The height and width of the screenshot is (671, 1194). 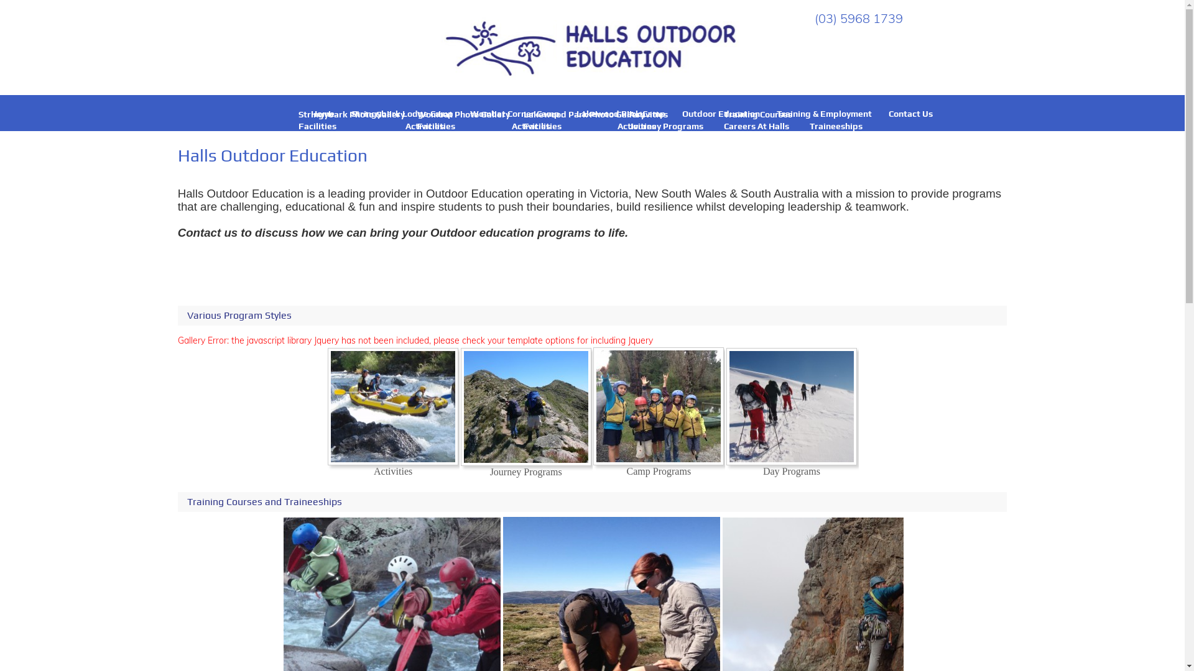 I want to click on P1020652 2  copy, so click(x=526, y=407).